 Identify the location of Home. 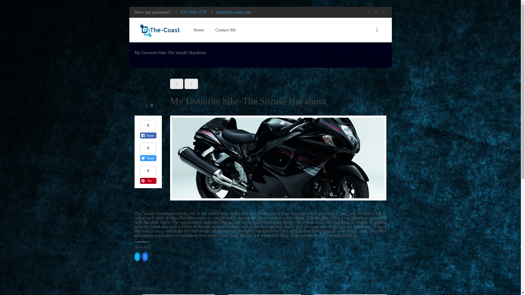
(330, 52).